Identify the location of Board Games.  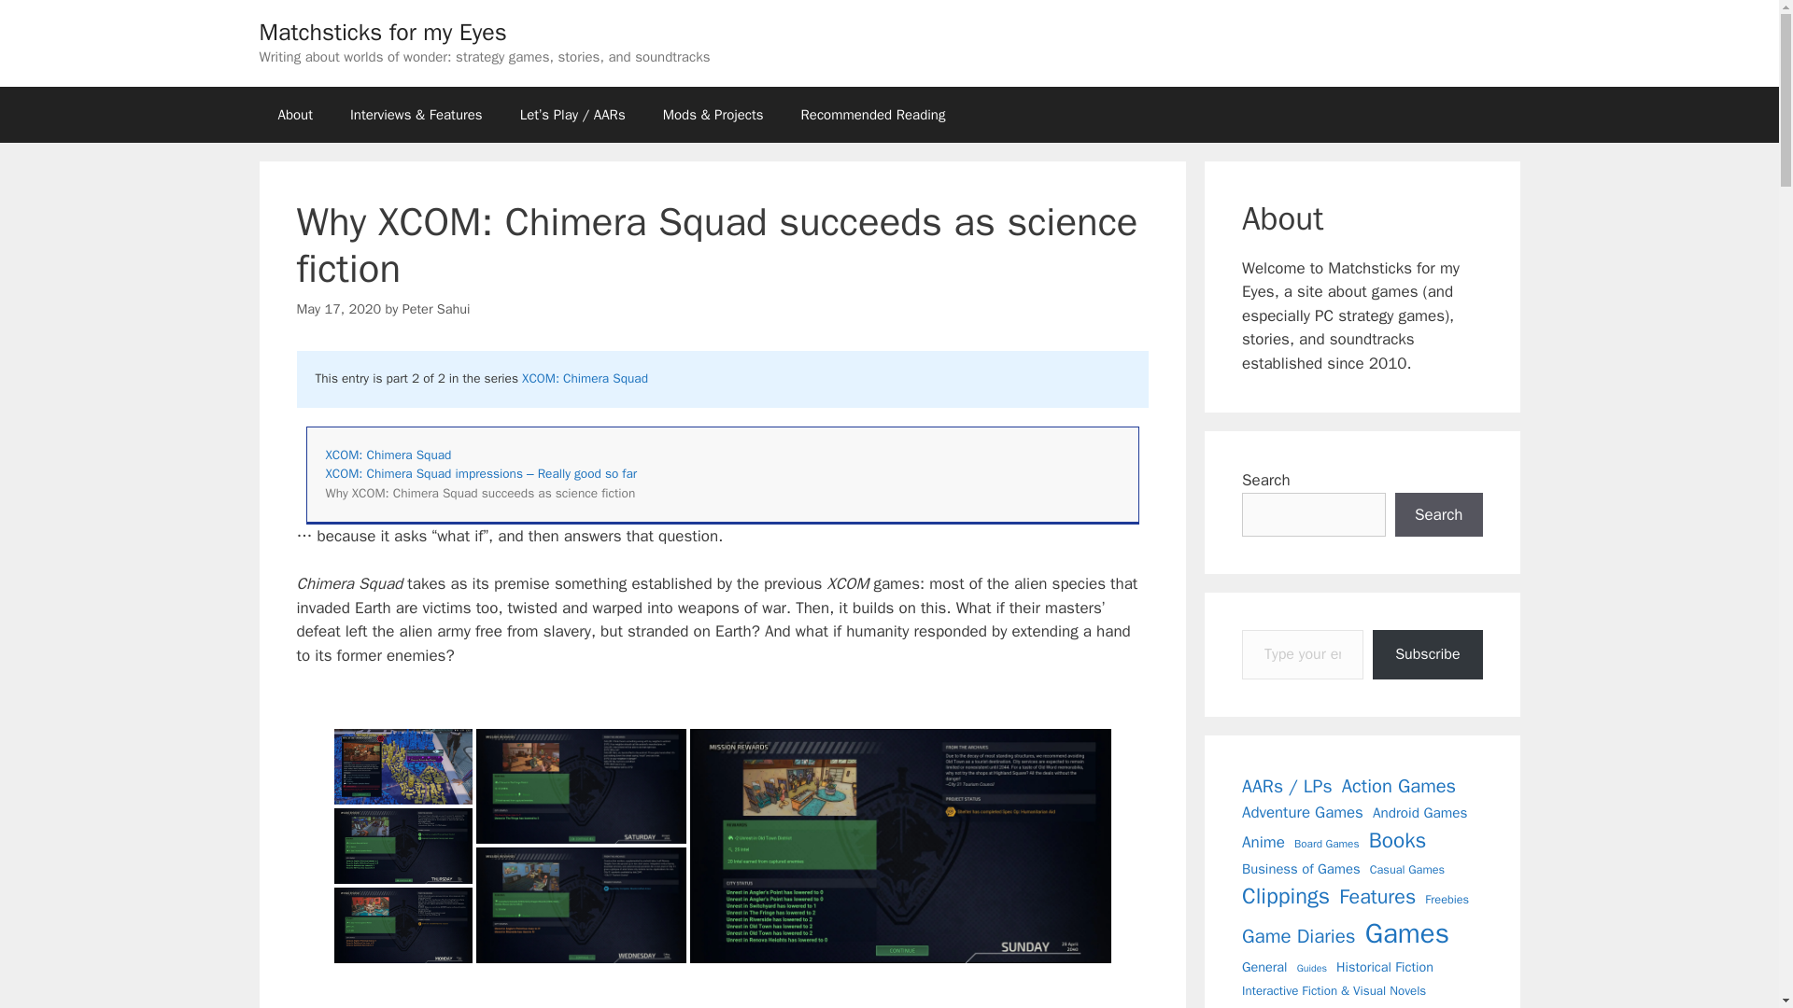
(1326, 844).